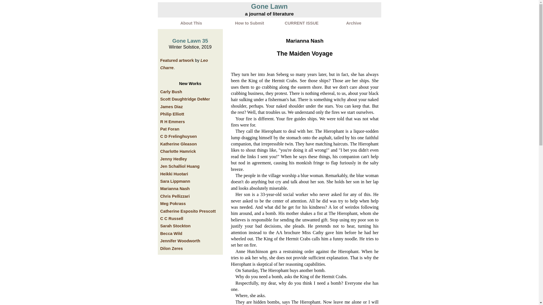  What do you see at coordinates (171, 91) in the screenshot?
I see `Carly Bush` at bounding box center [171, 91].